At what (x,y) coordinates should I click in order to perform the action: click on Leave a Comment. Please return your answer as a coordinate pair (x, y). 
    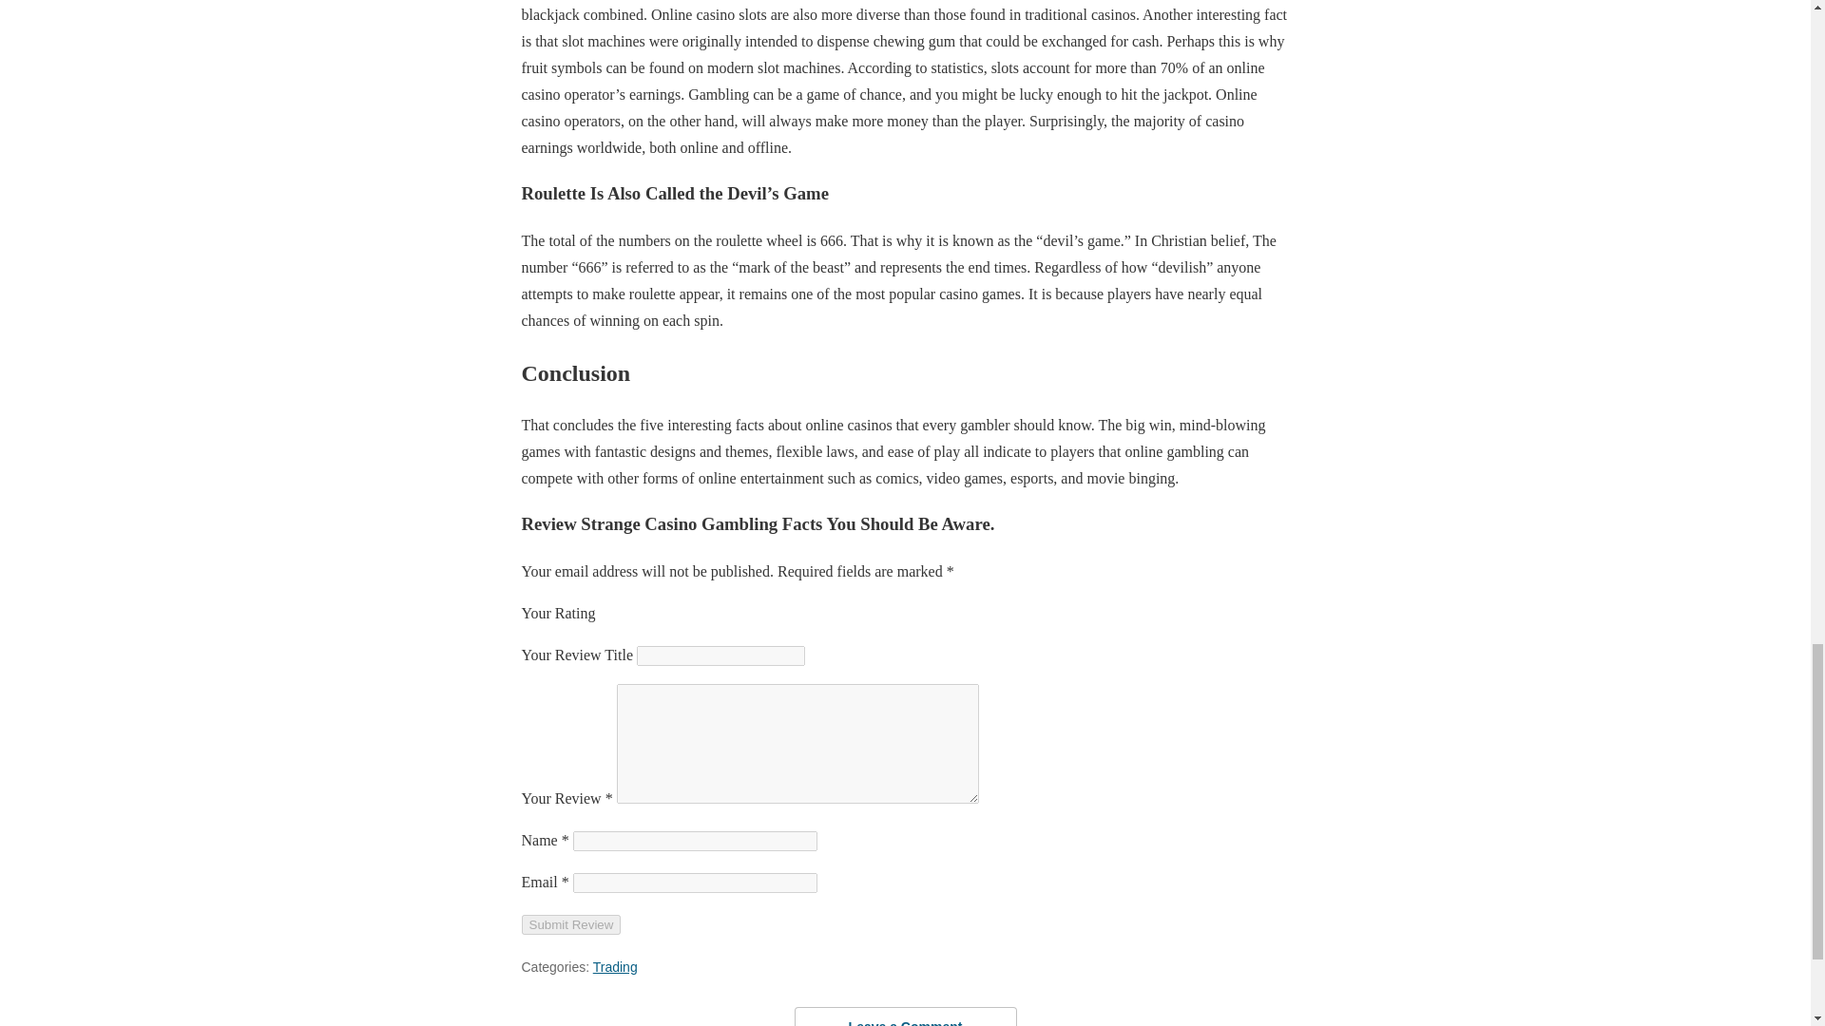
    Looking at the image, I should click on (905, 1016).